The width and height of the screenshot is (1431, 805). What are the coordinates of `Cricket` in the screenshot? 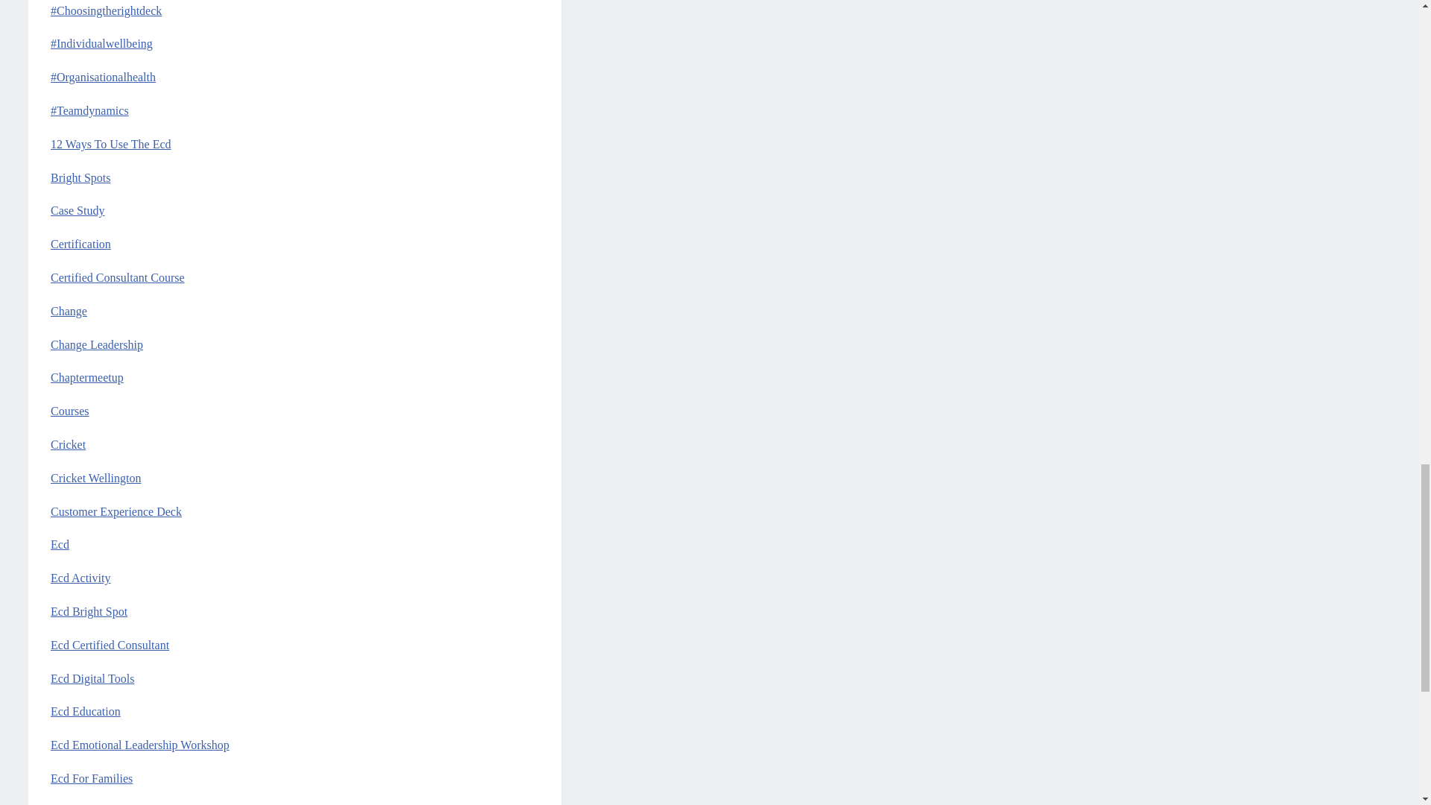 It's located at (68, 444).